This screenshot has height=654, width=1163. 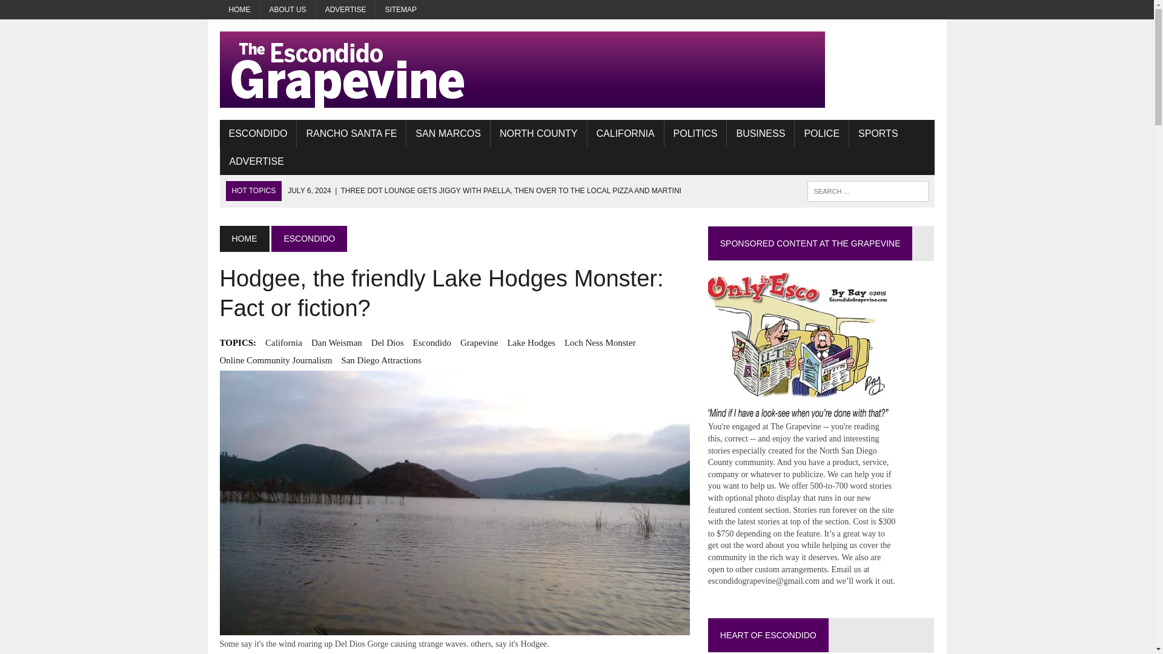 What do you see at coordinates (821, 133) in the screenshot?
I see `POLICE` at bounding box center [821, 133].